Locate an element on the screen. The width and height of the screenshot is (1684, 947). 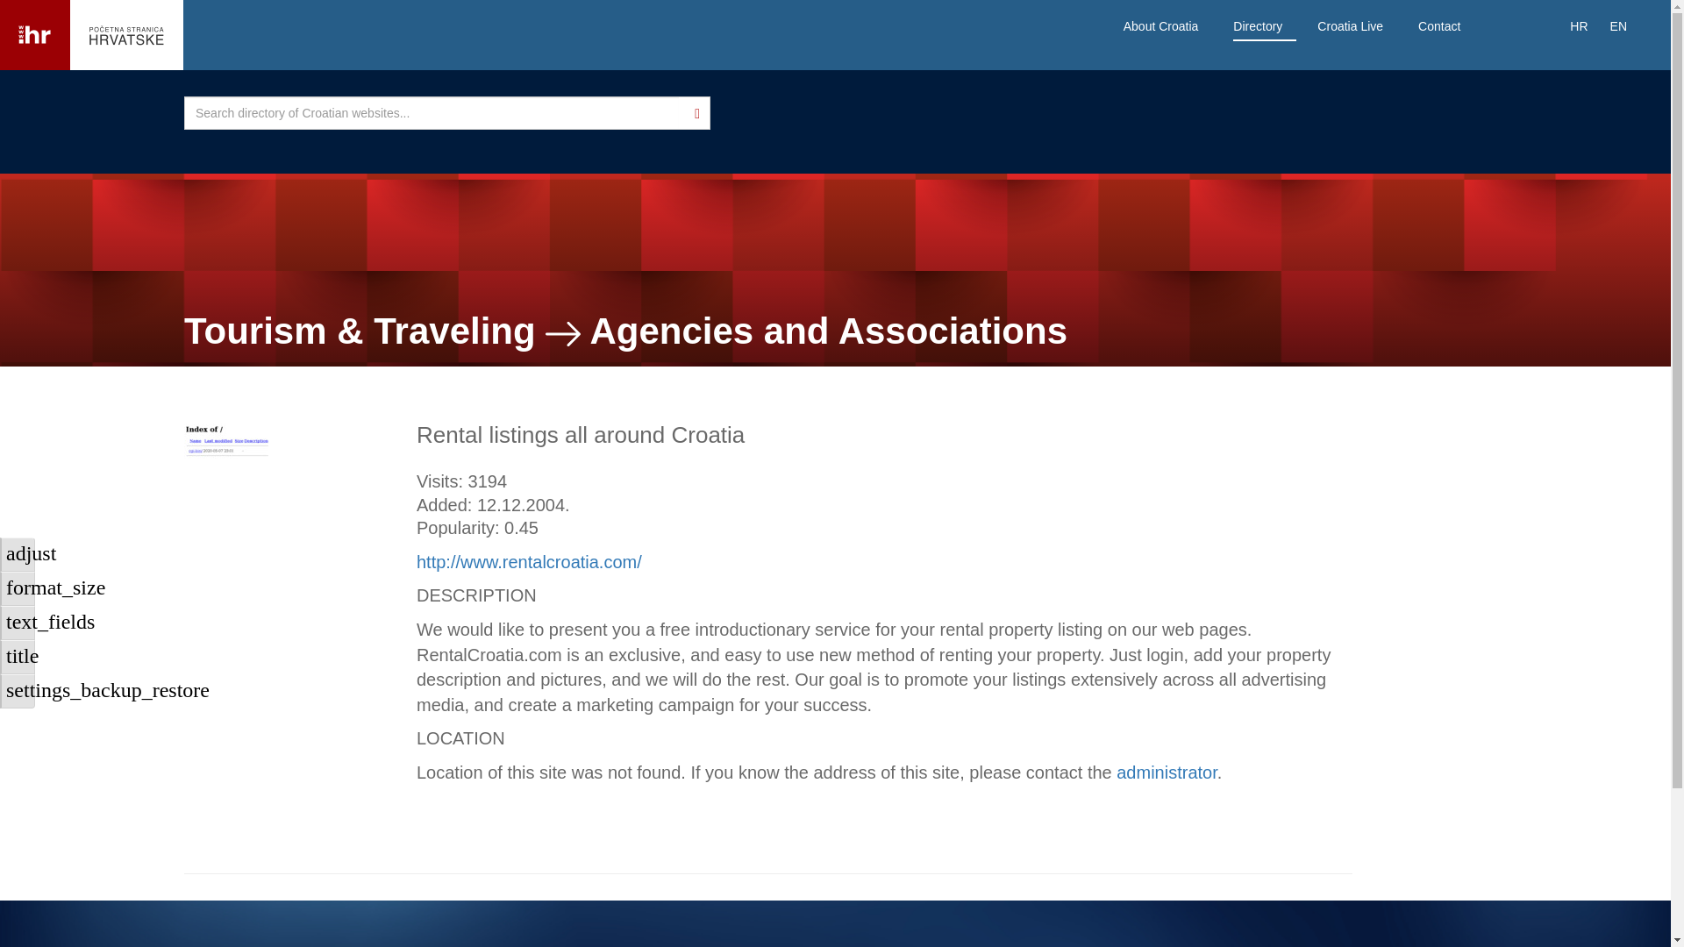
Visit site Rental listings all around Croatia is located at coordinates (528, 561).